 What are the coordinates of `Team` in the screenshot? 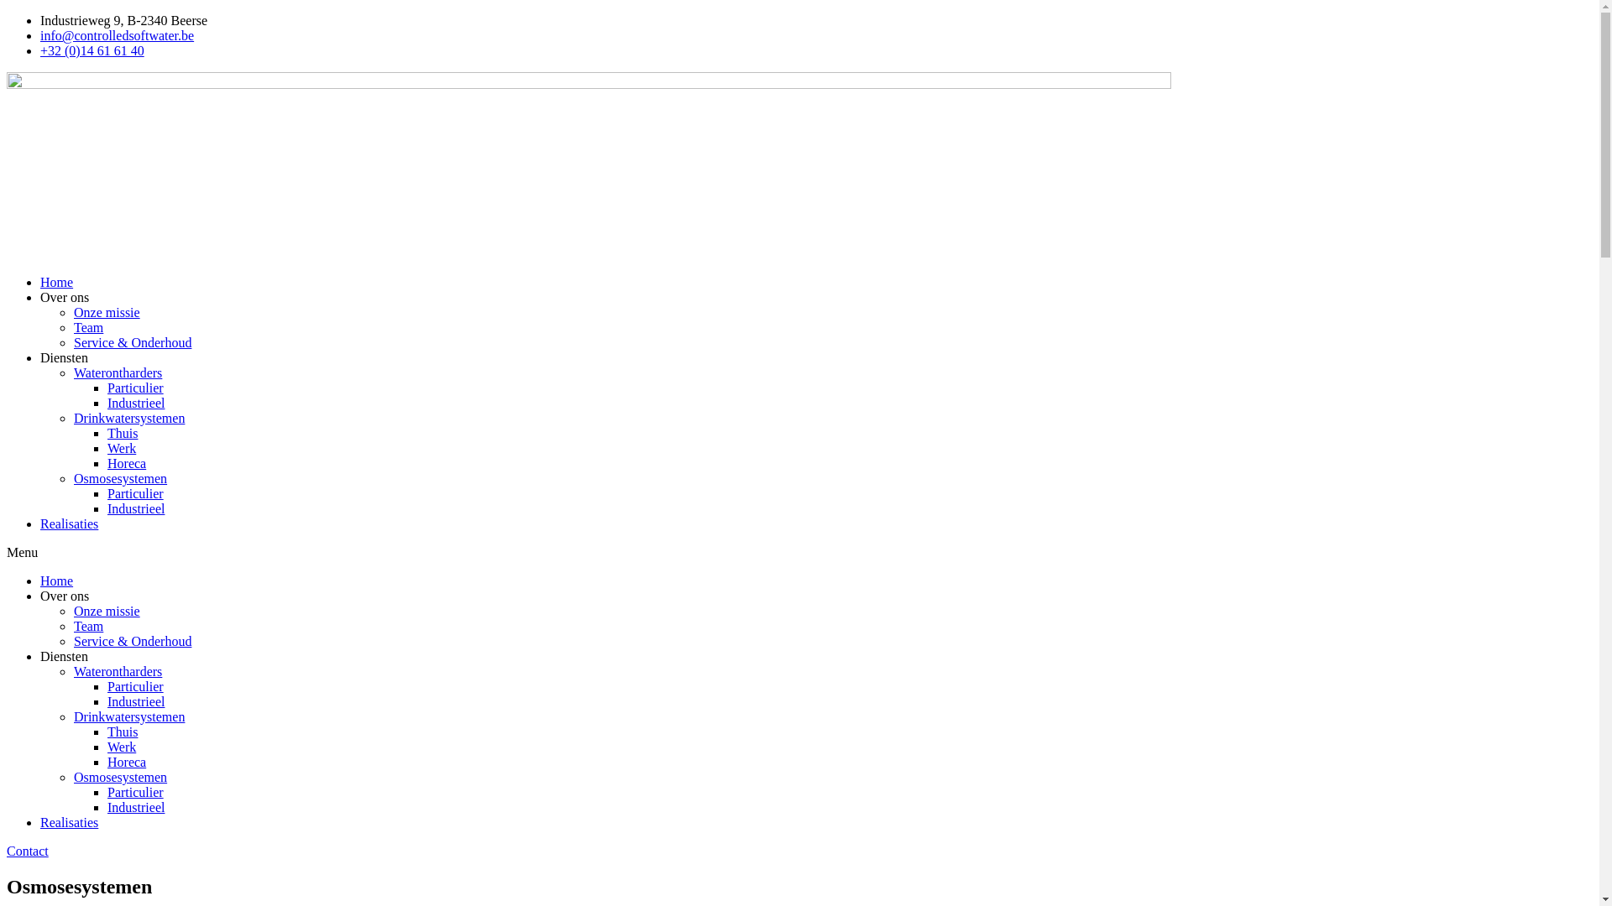 It's located at (88, 327).